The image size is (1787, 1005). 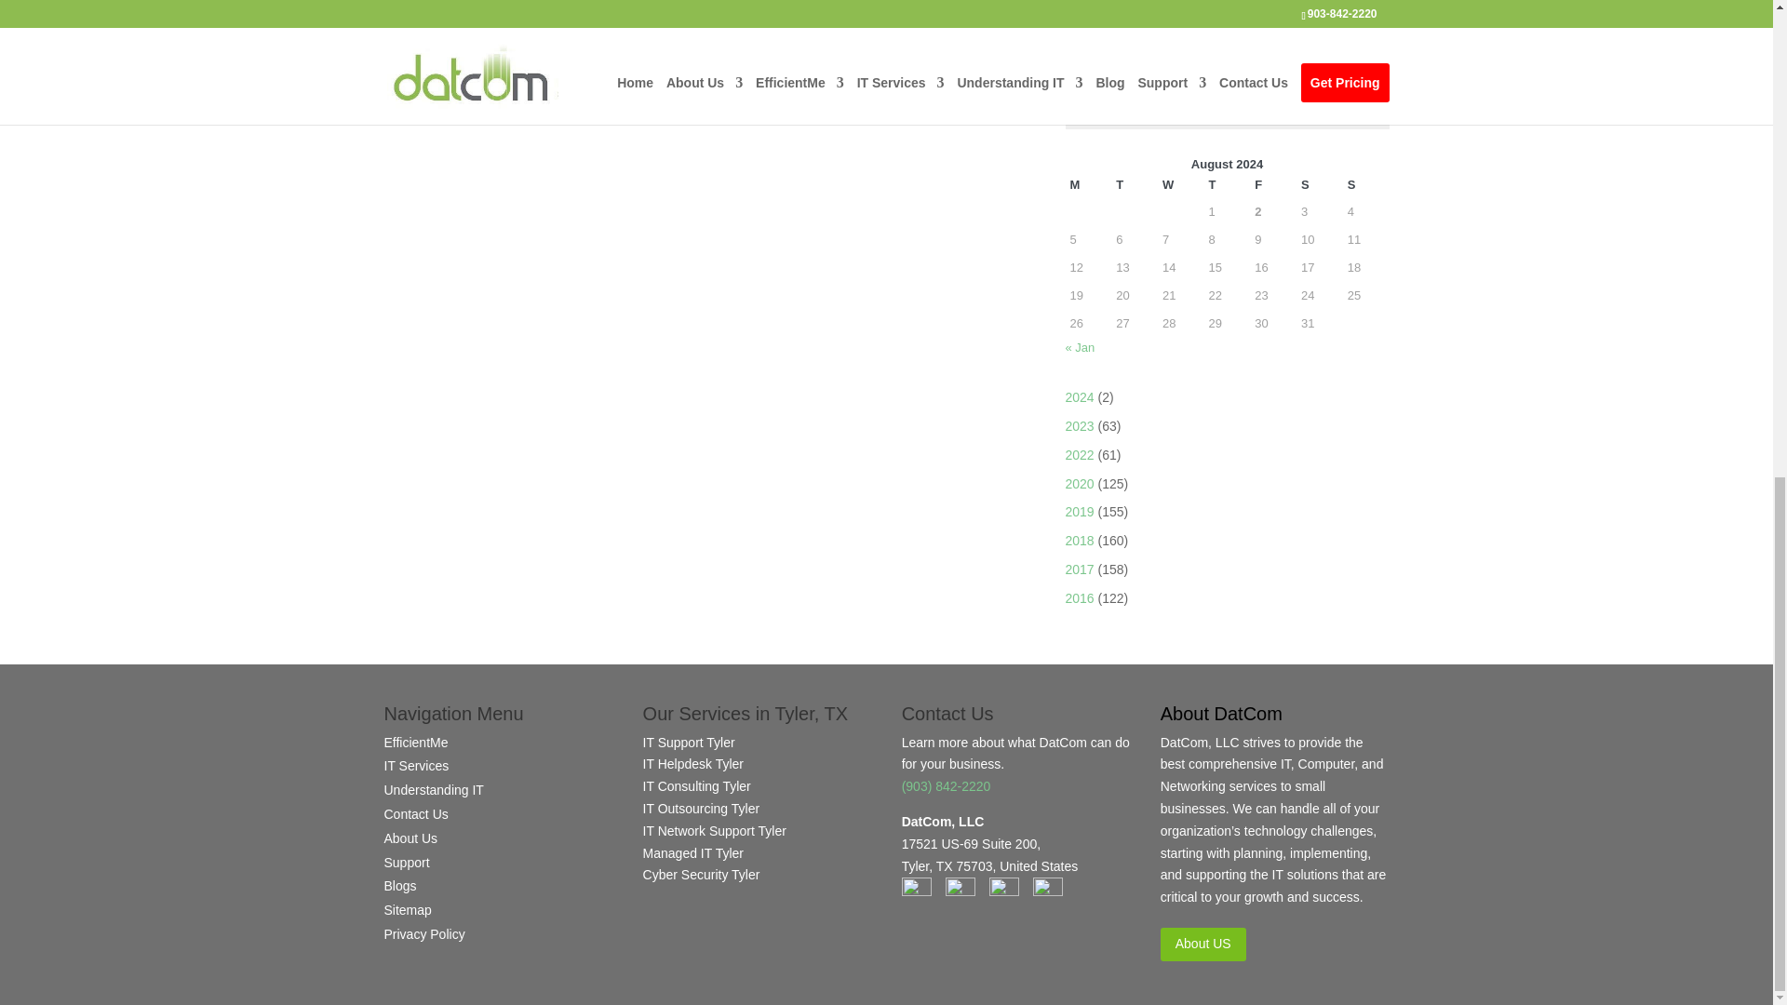 I want to click on Wednesday, so click(x=1181, y=184).